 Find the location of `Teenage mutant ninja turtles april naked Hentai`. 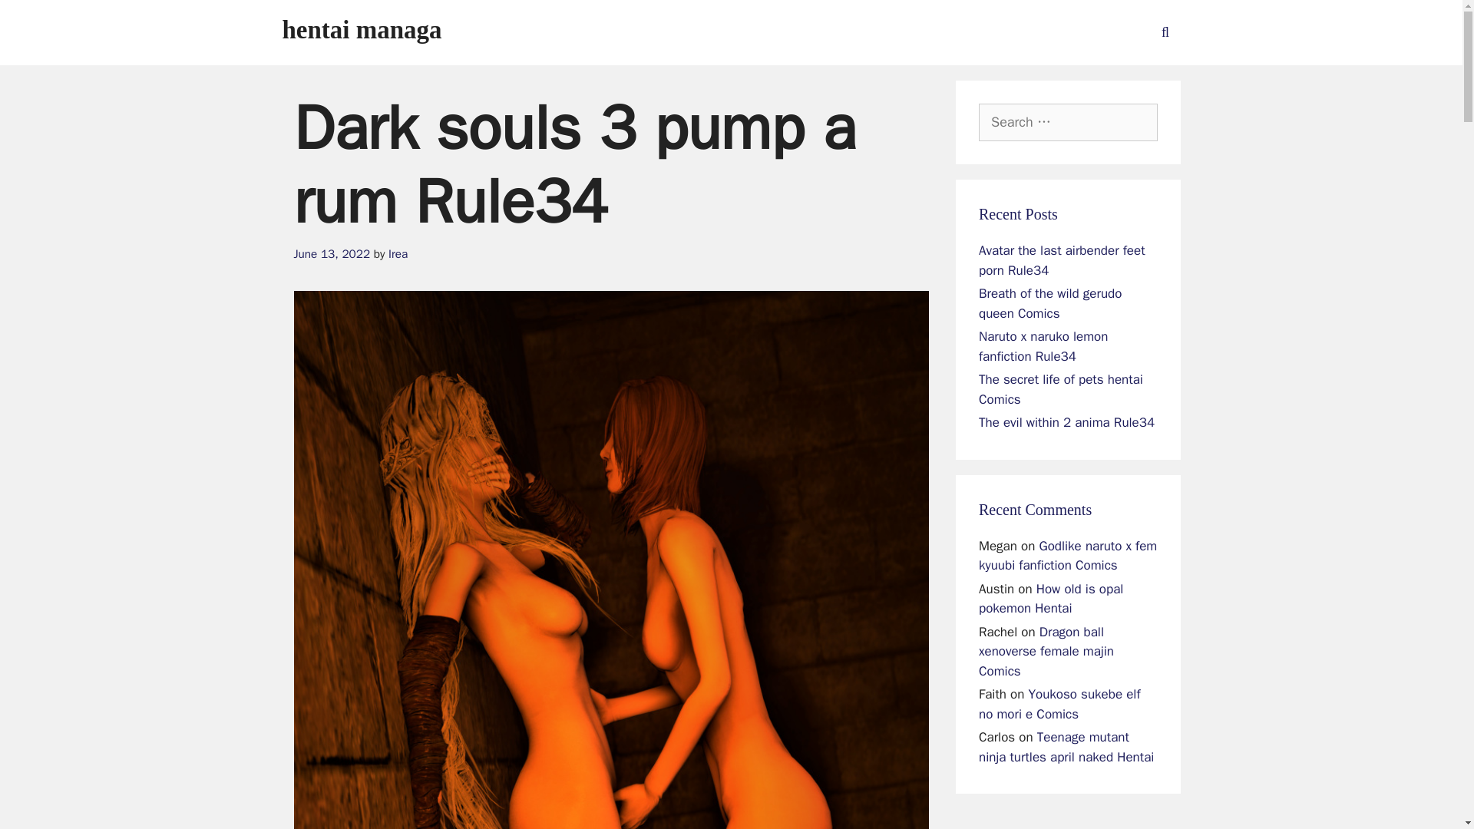

Teenage mutant ninja turtles april naked Hentai is located at coordinates (1066, 747).